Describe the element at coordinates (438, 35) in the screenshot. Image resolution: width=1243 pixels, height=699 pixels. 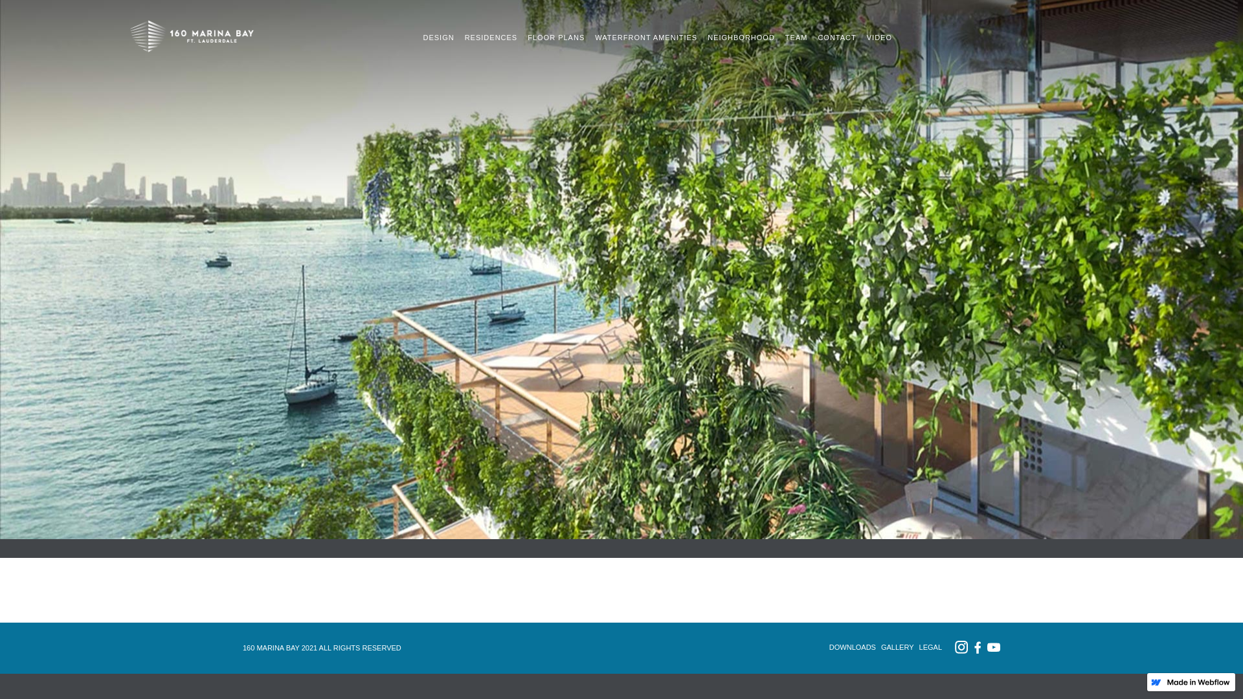
I see `DESIGN` at that location.